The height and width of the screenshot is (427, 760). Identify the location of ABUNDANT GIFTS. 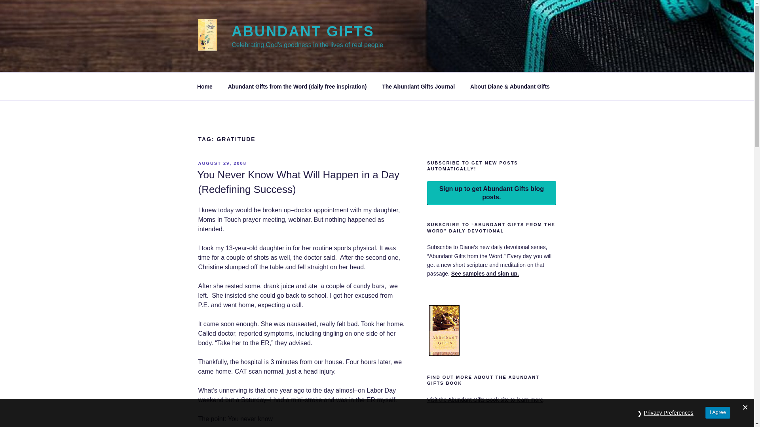
(302, 32).